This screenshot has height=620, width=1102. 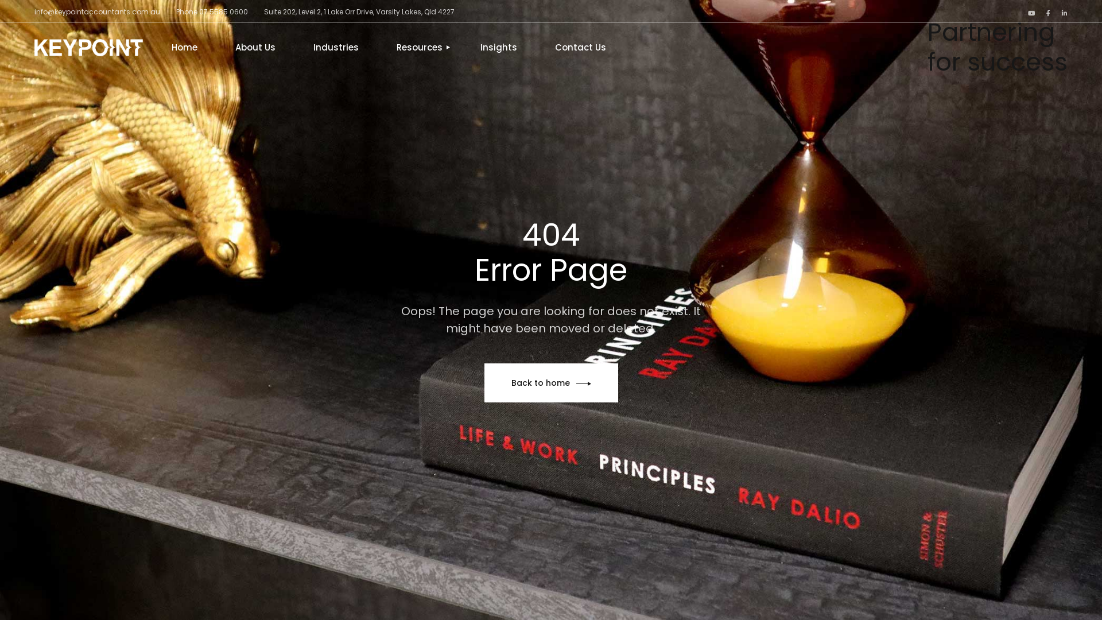 I want to click on Insights, so click(x=499, y=48).